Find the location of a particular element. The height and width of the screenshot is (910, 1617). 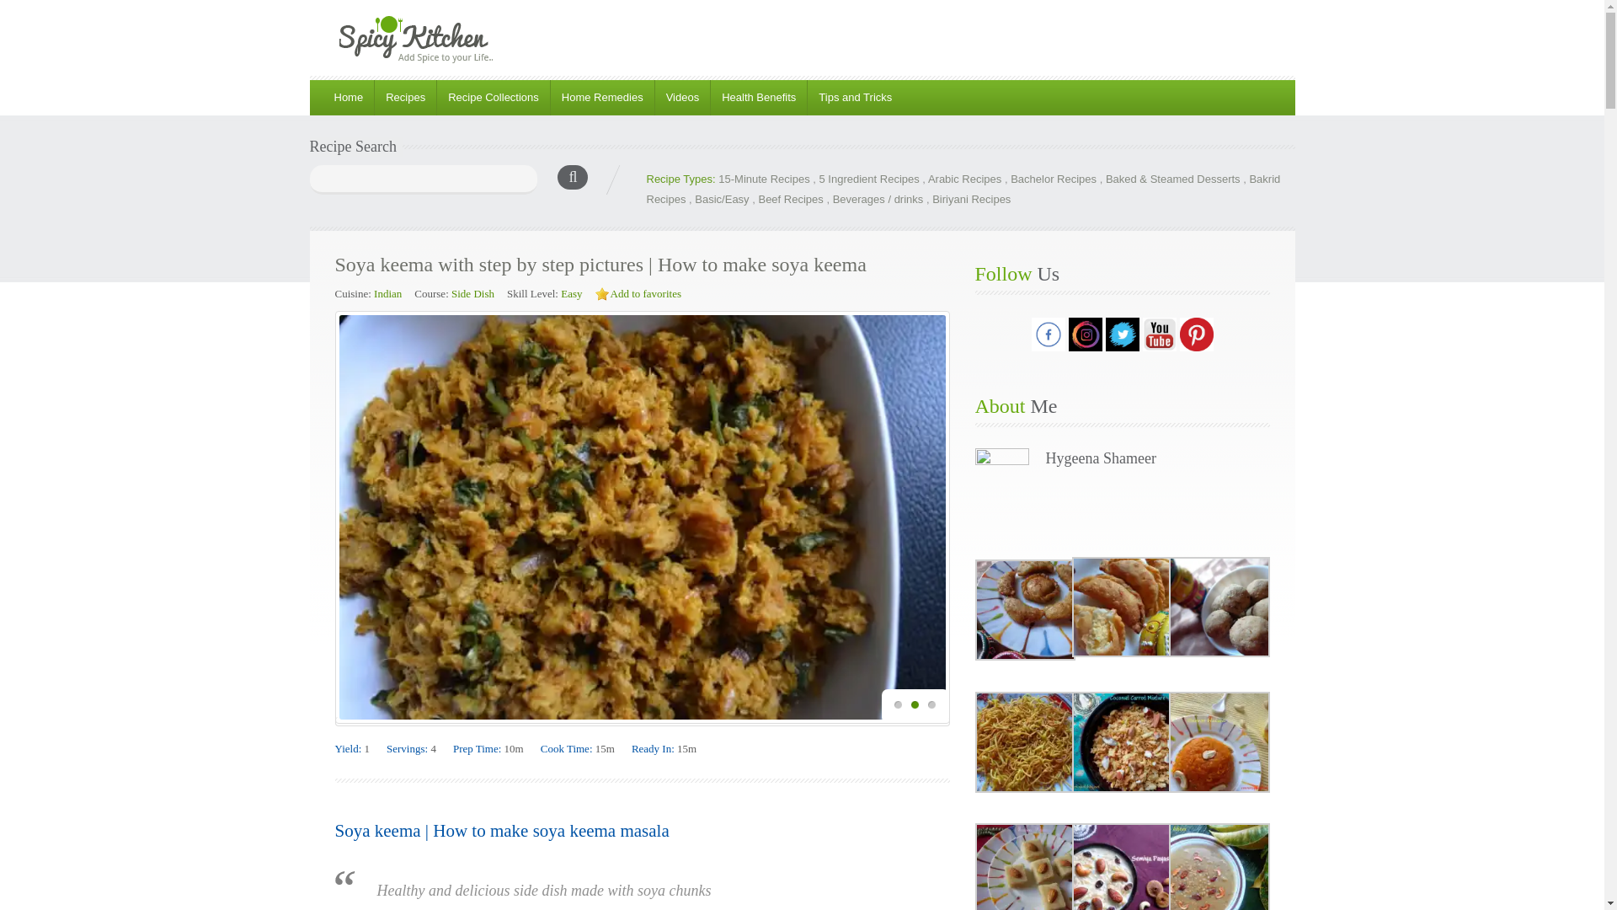

Facebook is located at coordinates (1047, 349).